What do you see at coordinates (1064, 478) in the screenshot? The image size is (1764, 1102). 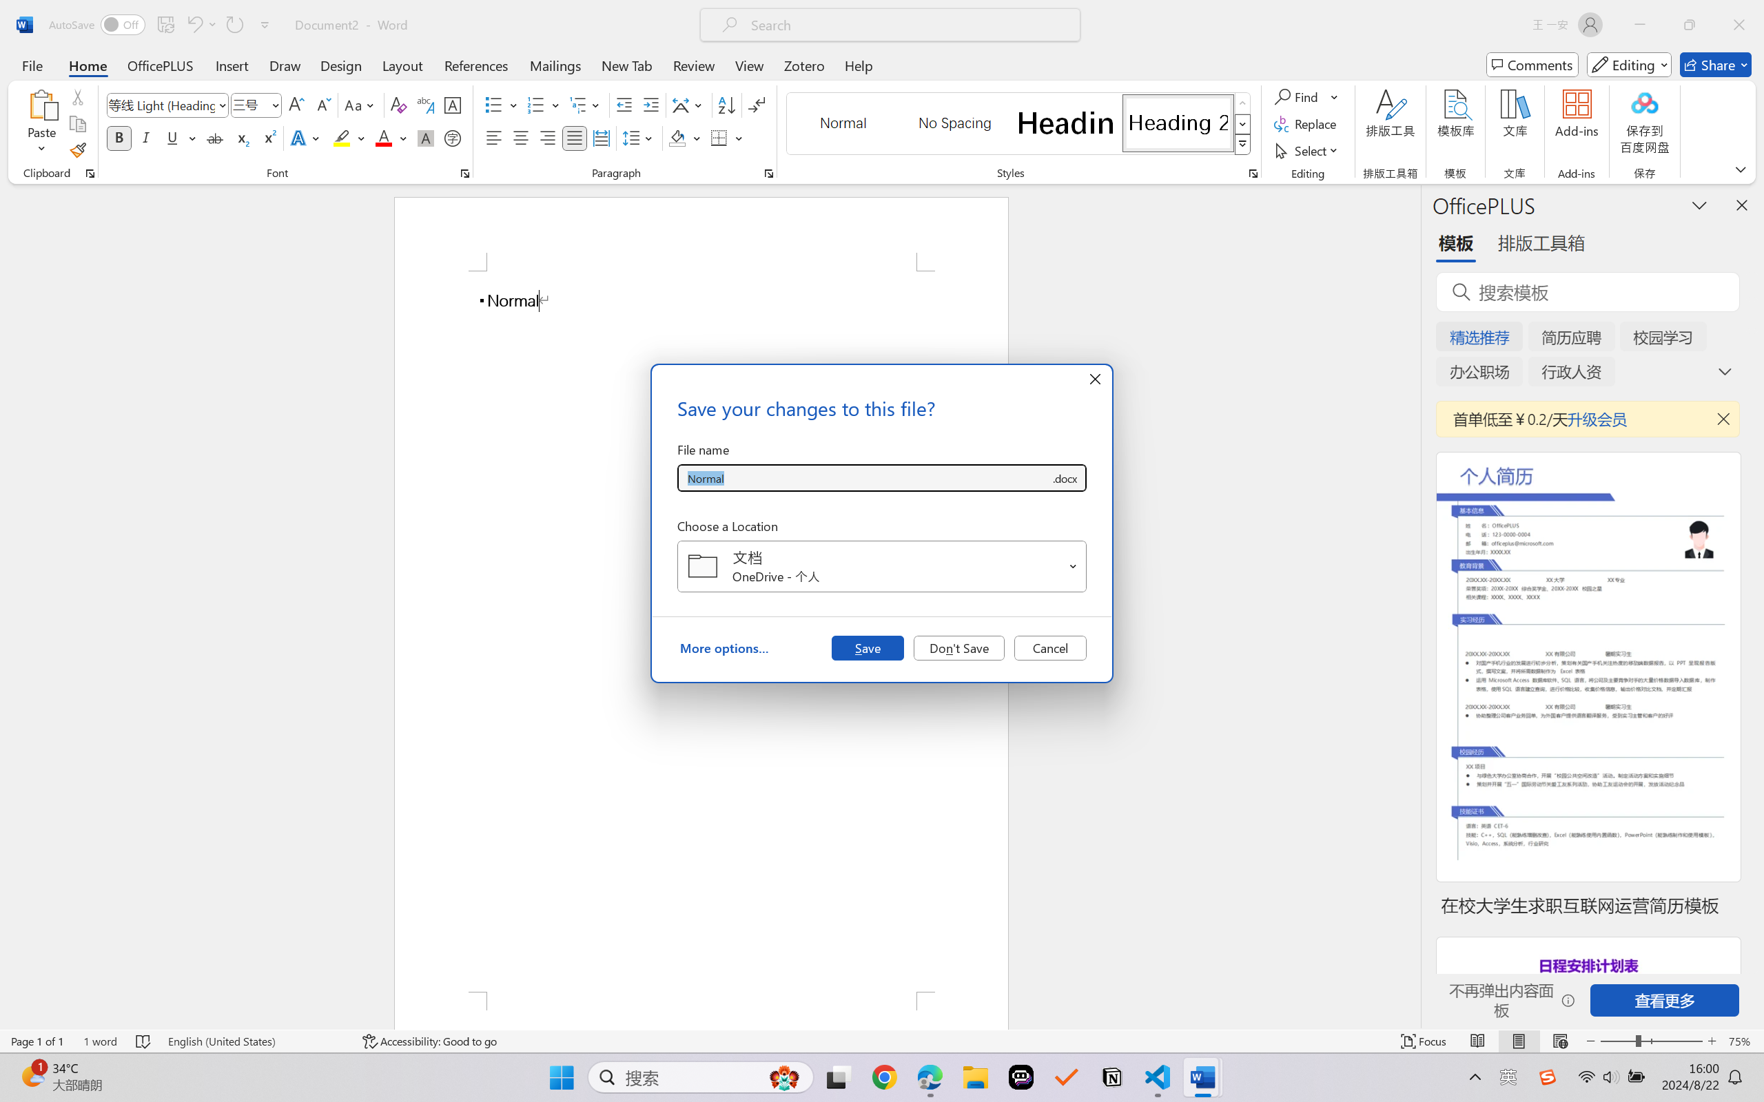 I see `Save as type` at bounding box center [1064, 478].